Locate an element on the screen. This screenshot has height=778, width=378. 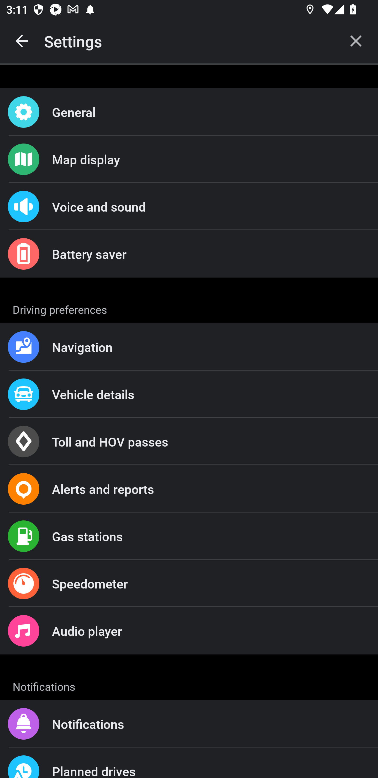
General is located at coordinates (189, 112).